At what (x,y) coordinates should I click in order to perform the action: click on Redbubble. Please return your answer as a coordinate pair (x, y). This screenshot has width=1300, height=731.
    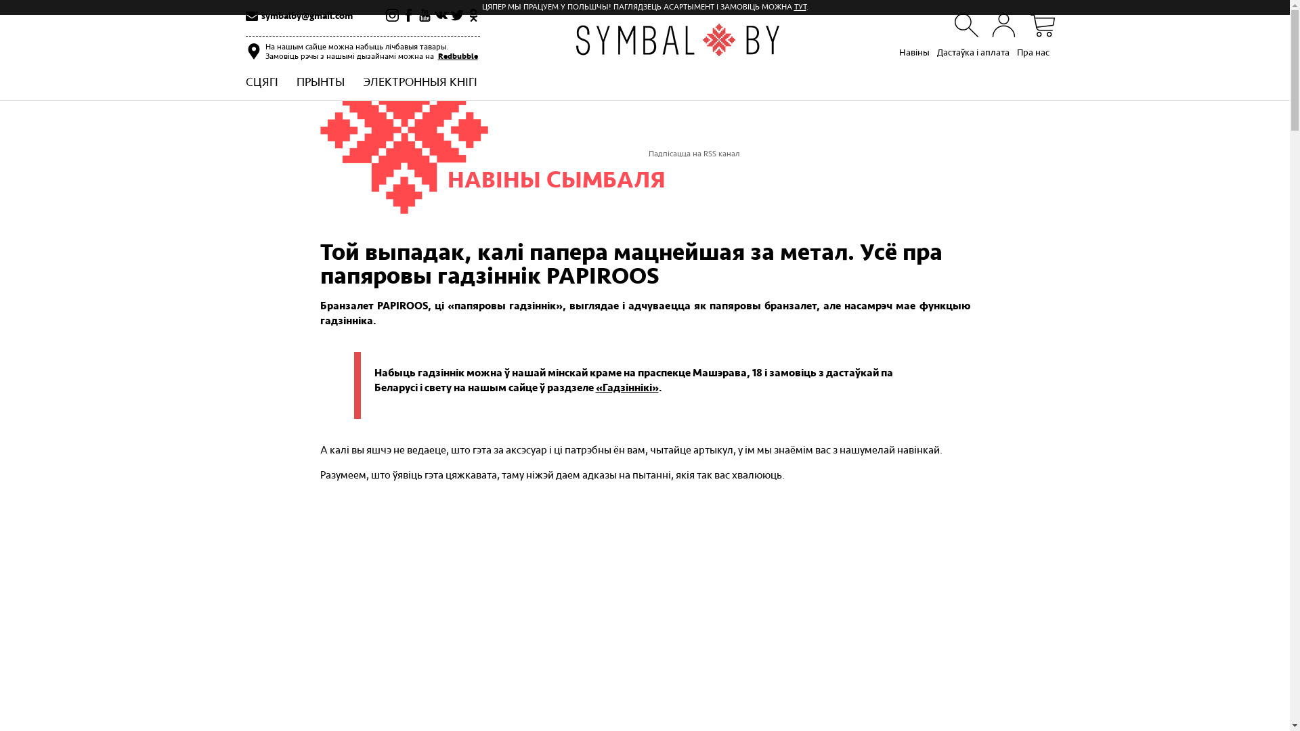
    Looking at the image, I should click on (458, 57).